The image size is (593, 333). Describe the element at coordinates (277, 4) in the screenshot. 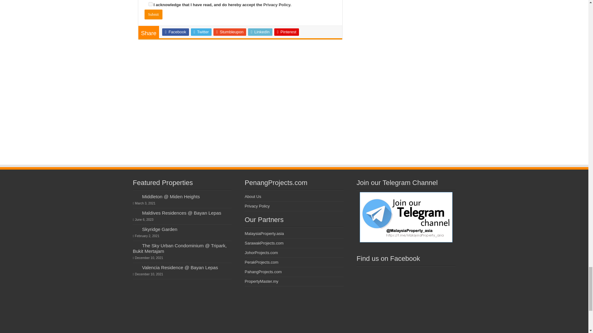

I see `Privacy Policy.` at that location.